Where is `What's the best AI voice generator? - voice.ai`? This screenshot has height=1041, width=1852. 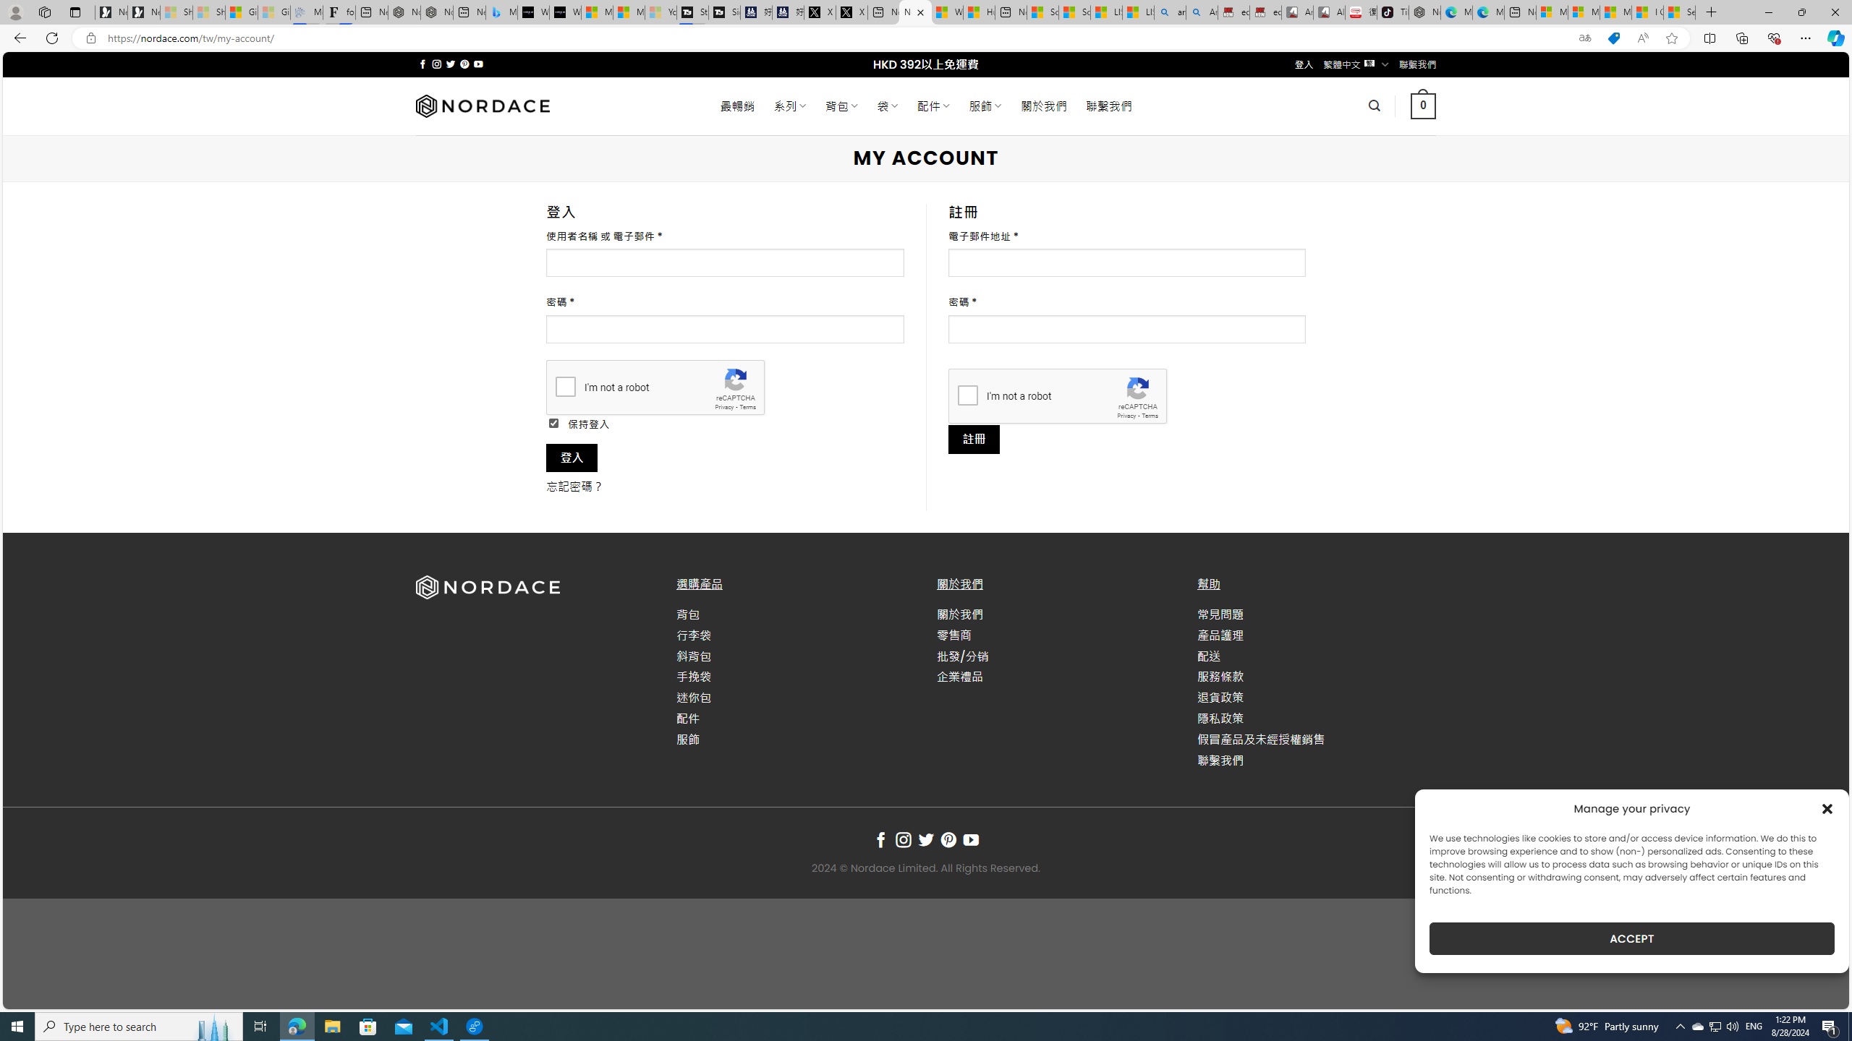 What's the best AI voice generator? - voice.ai is located at coordinates (564, 12).